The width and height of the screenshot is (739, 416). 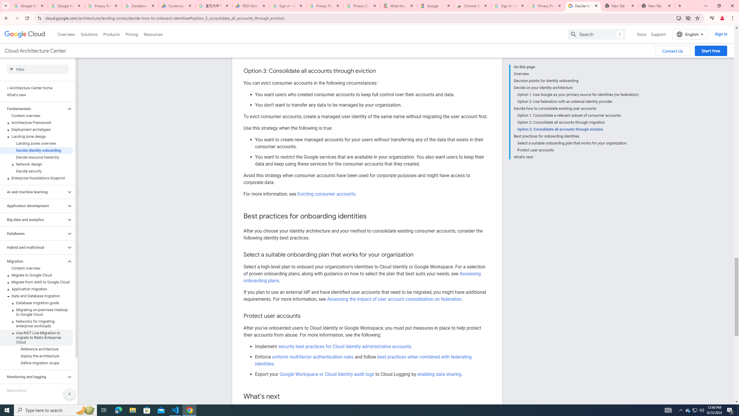 What do you see at coordinates (25, 34) in the screenshot?
I see `Google Cloud` at bounding box center [25, 34].